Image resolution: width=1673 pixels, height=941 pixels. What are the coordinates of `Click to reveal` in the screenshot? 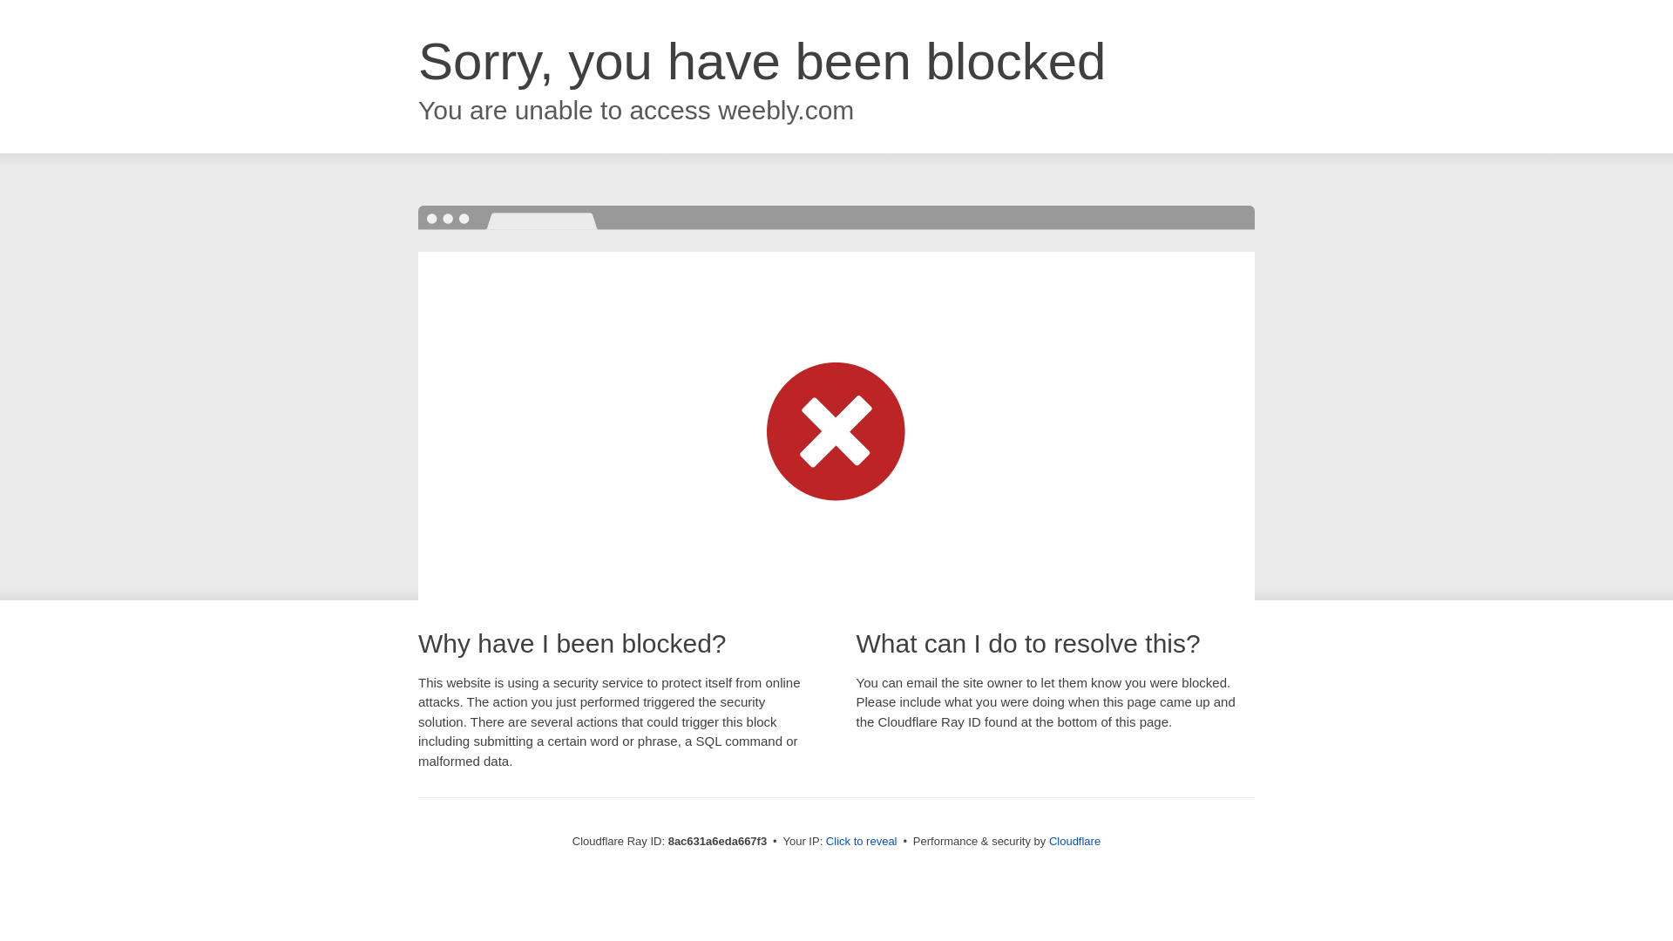 It's located at (861, 842).